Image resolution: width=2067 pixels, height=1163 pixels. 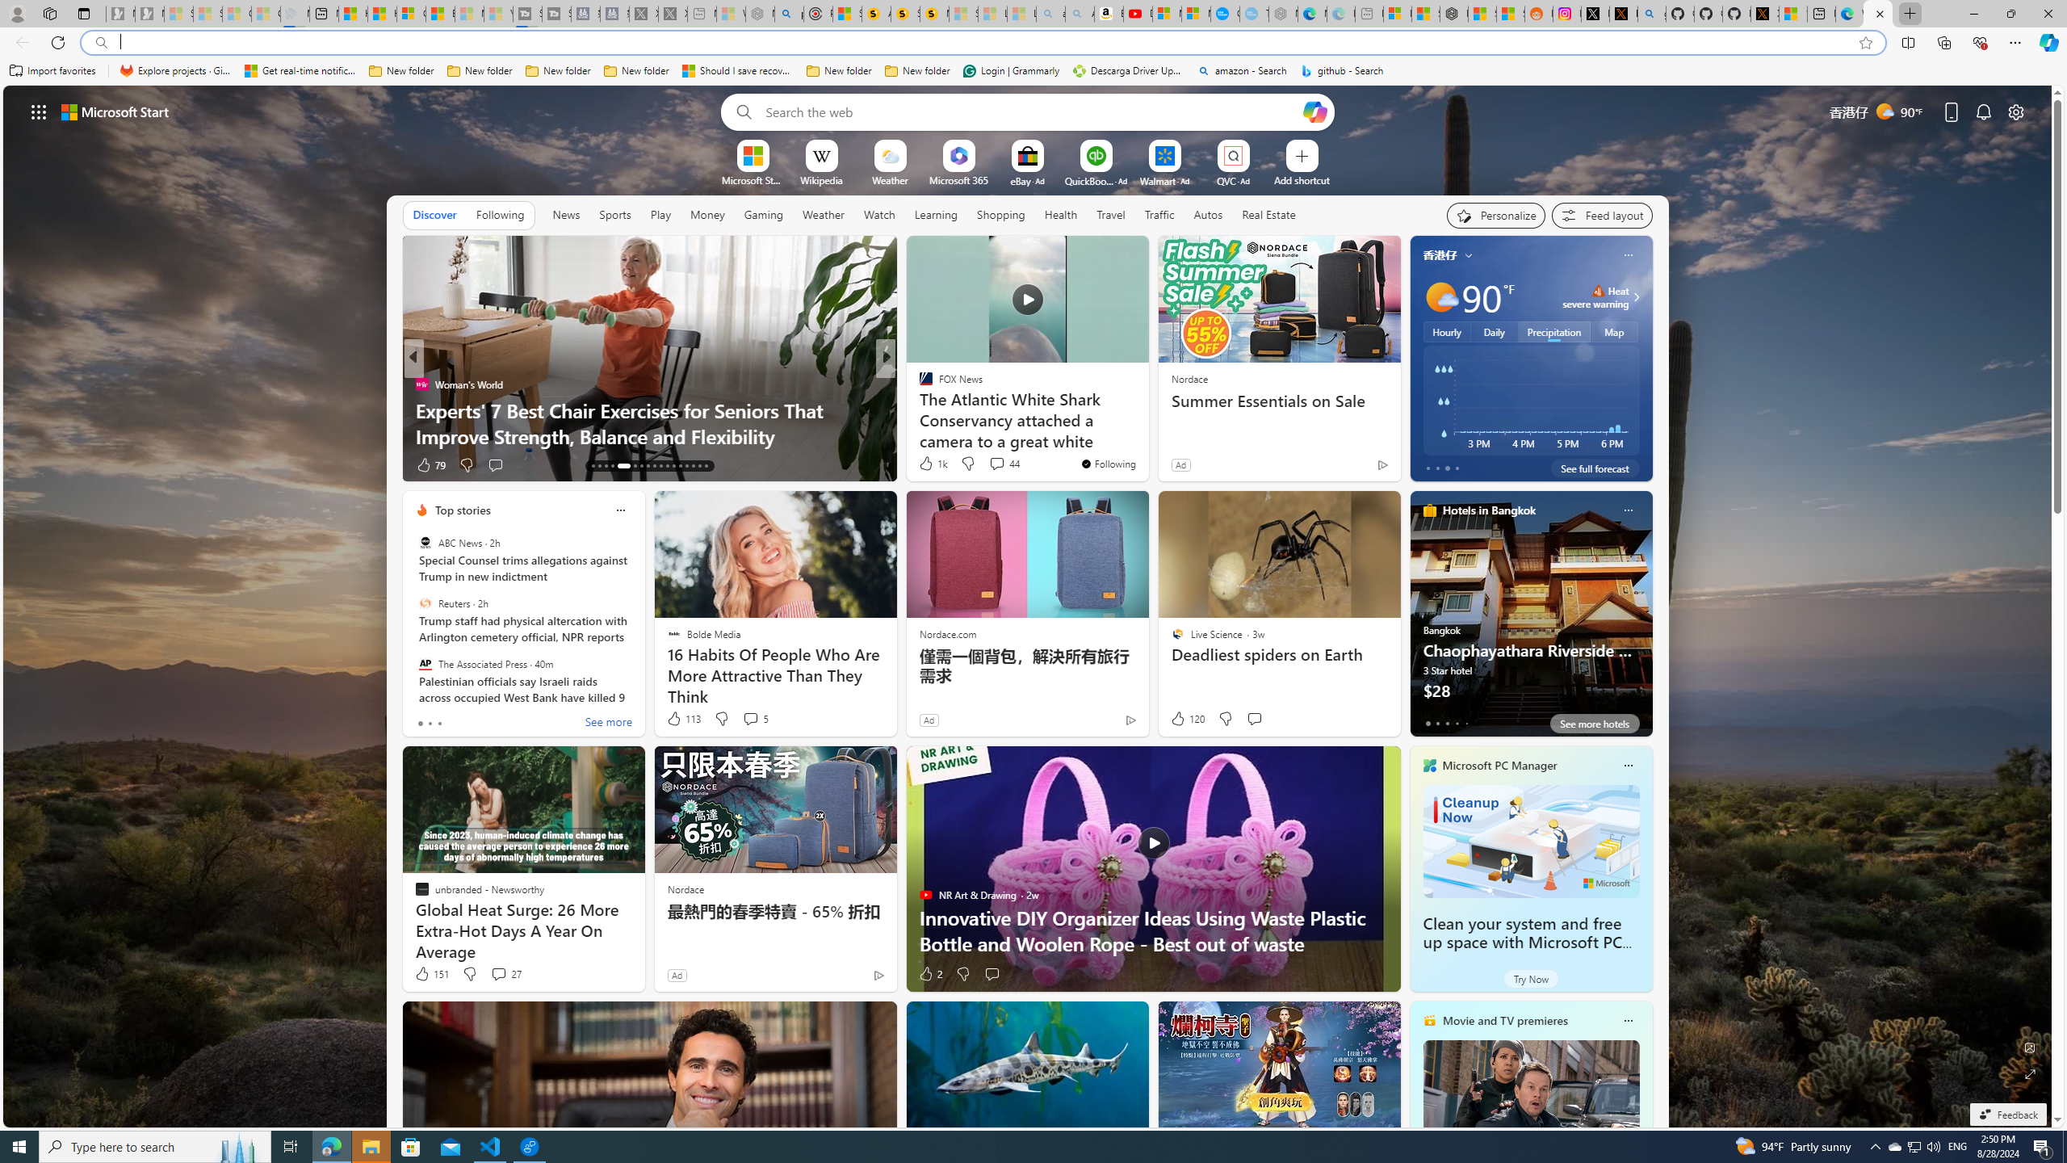 What do you see at coordinates (998, 464) in the screenshot?
I see `View comments 77 Comment` at bounding box center [998, 464].